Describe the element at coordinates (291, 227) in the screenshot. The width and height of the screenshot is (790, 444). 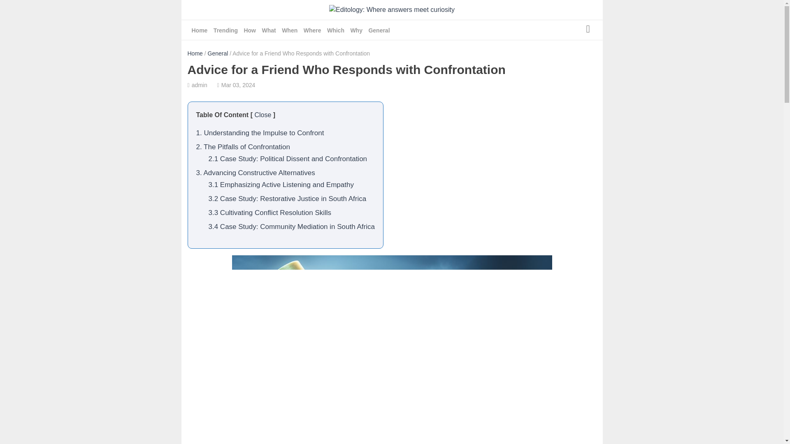
I see `3.4 Case Study: Community Mediation in South Africa` at that location.